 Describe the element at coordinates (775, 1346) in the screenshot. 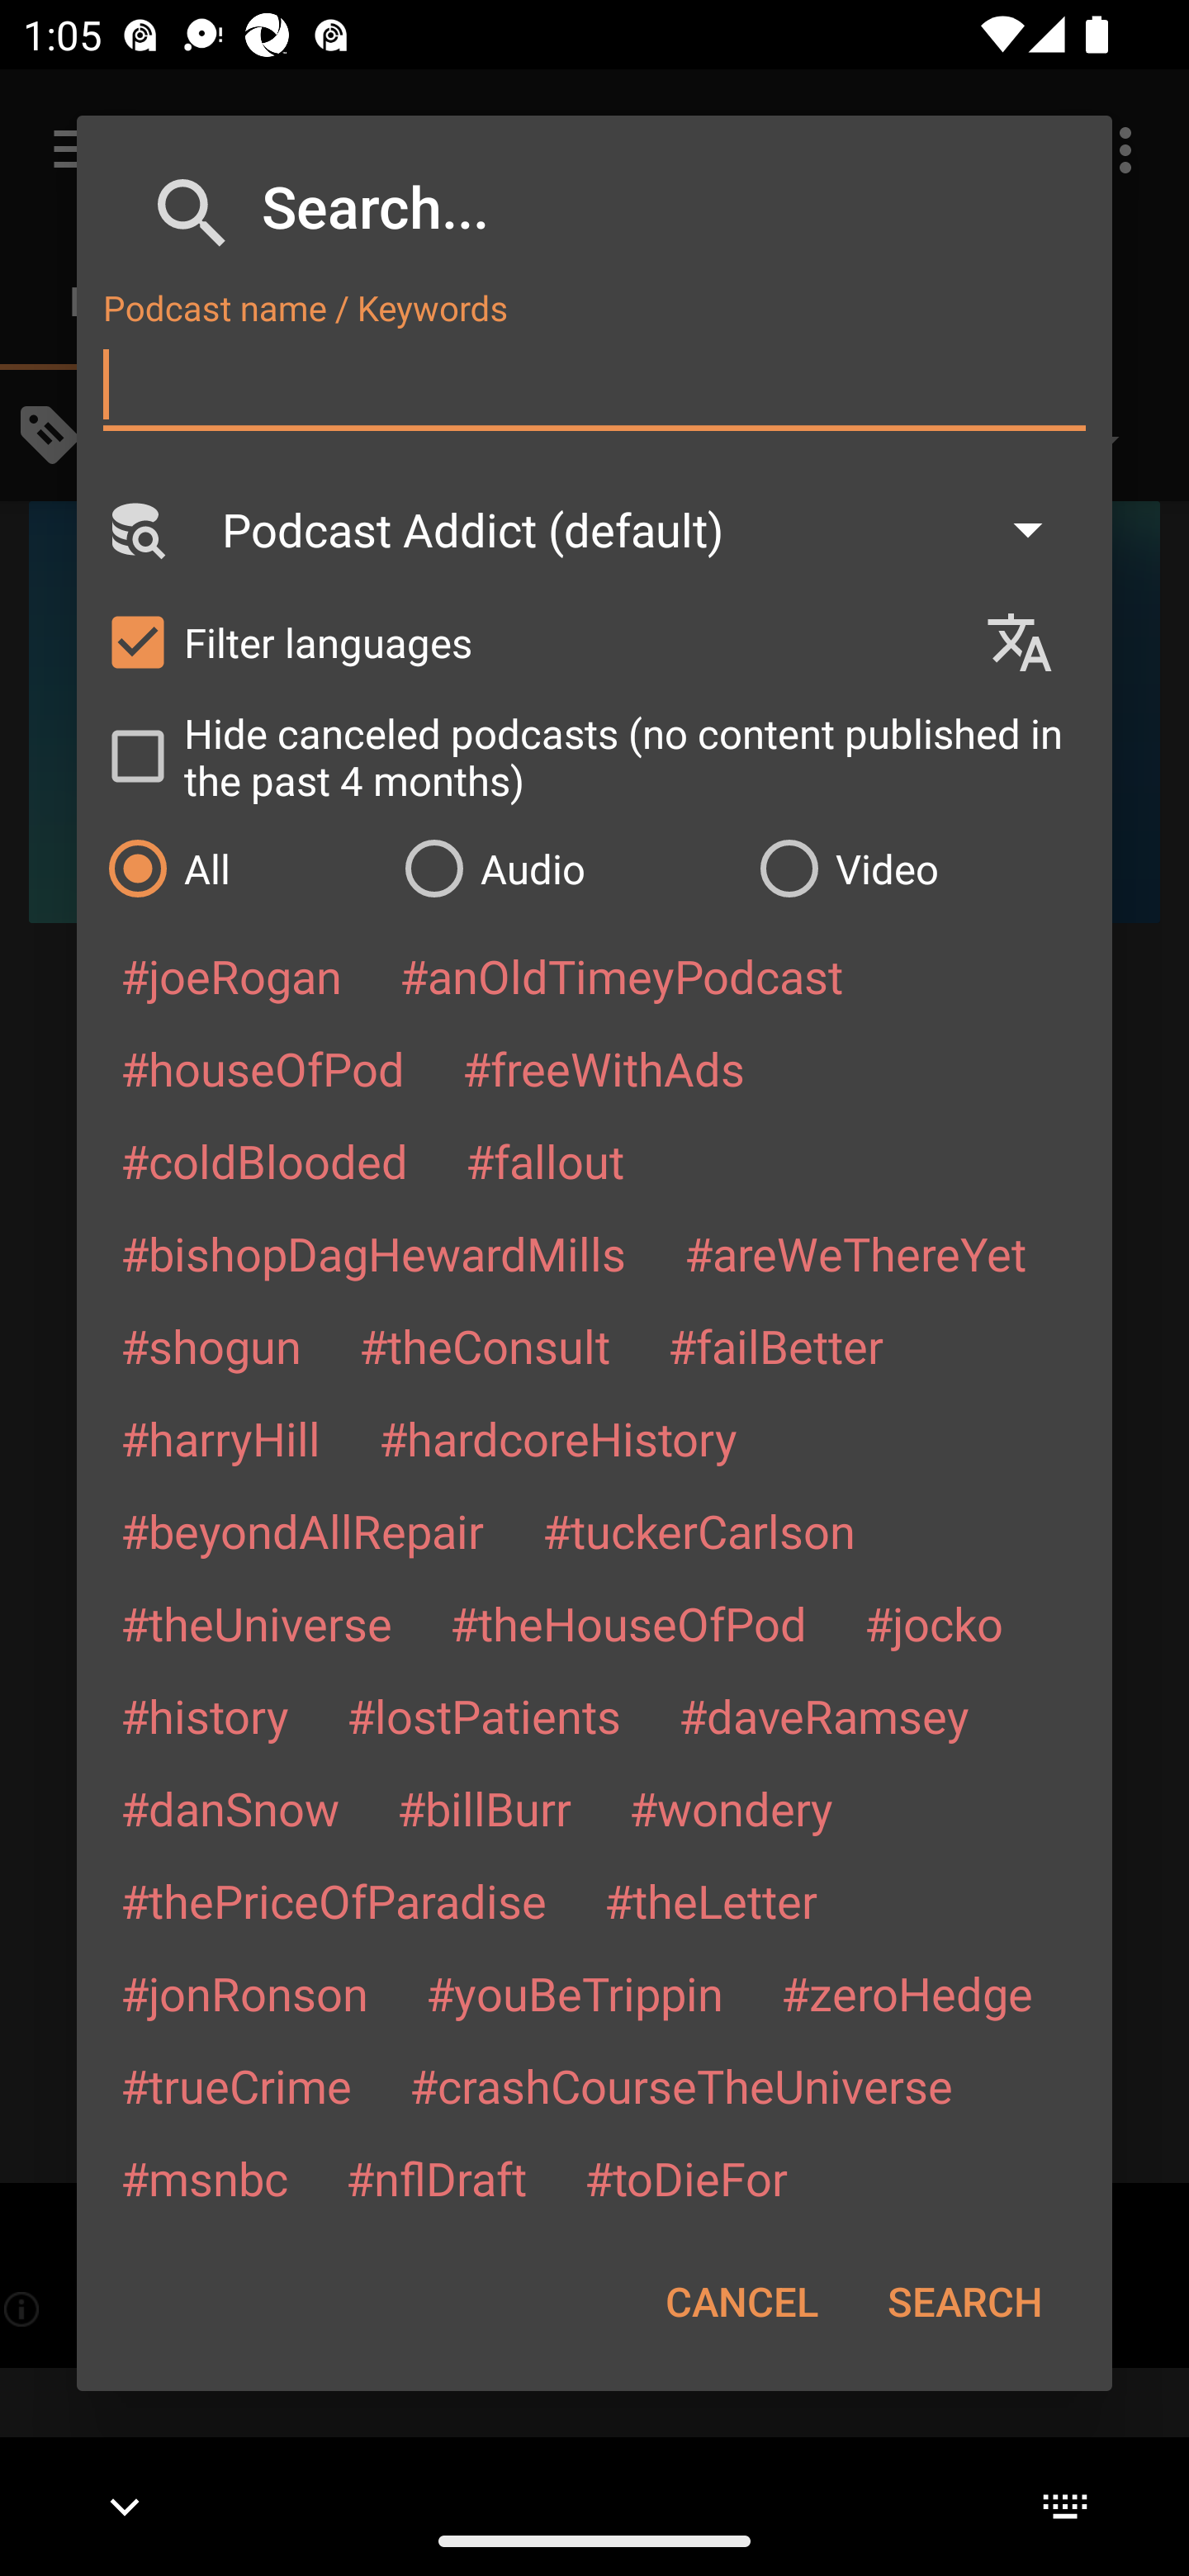

I see `#failBetter` at that location.